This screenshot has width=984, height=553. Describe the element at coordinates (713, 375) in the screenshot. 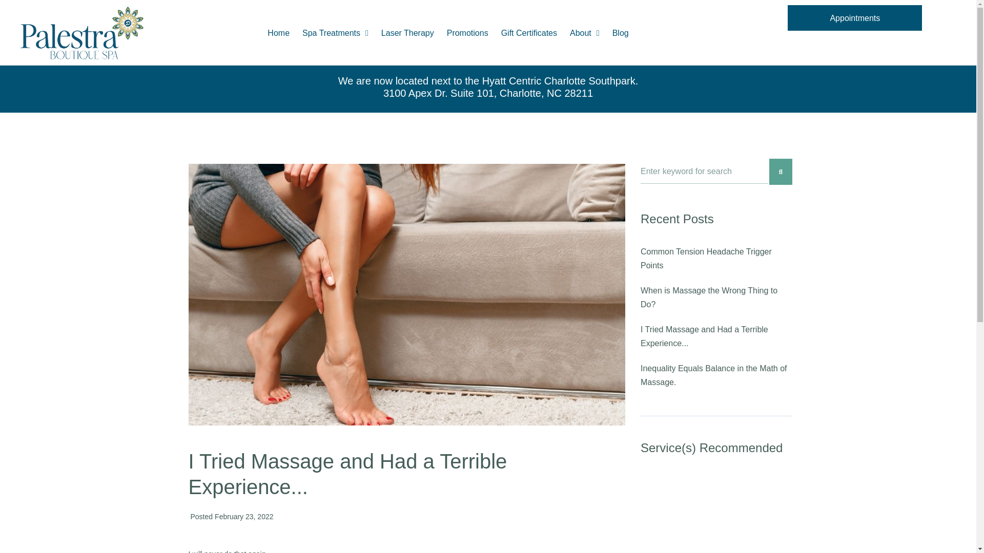

I see `Inequality Equals Balance in the Math of Massage.` at that location.